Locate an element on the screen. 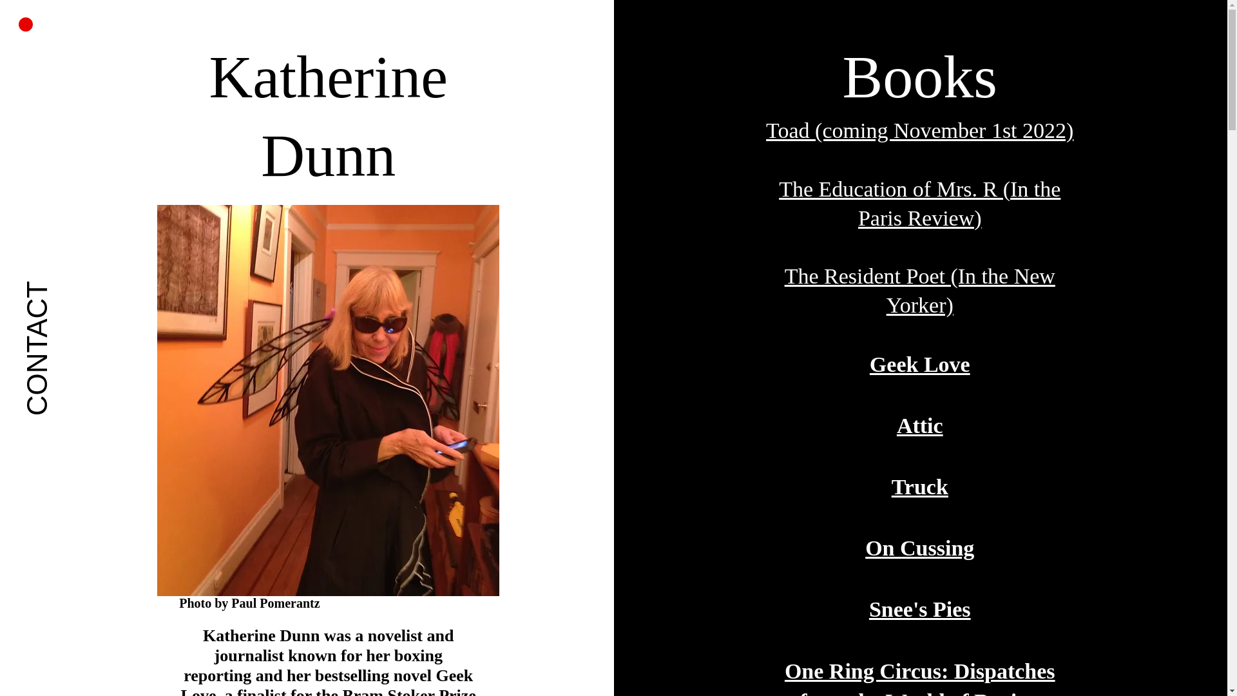 This screenshot has height=696, width=1237. Geek Love is located at coordinates (919, 364).